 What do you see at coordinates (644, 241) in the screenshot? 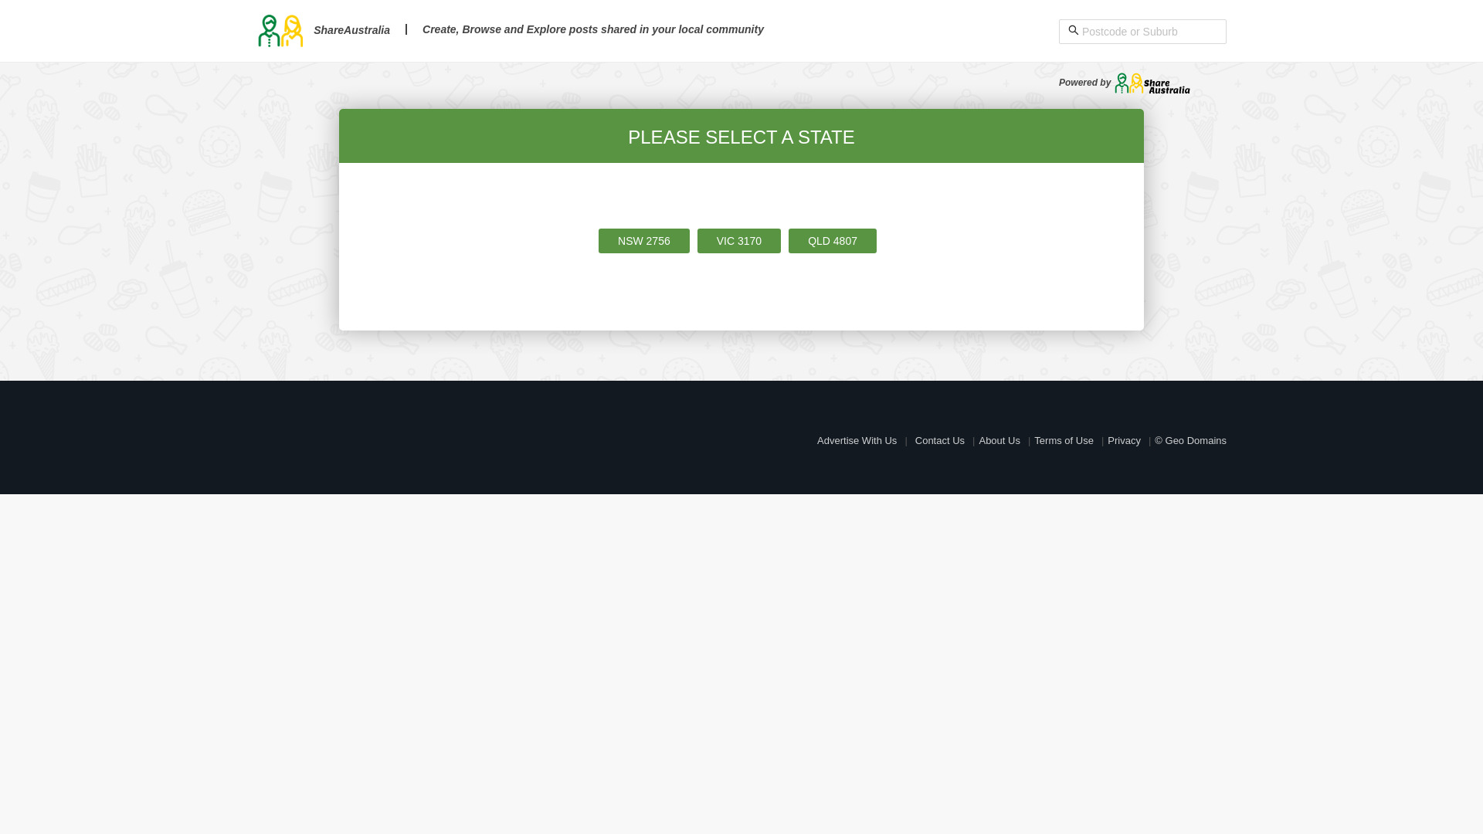
I see `NSW 2756` at bounding box center [644, 241].